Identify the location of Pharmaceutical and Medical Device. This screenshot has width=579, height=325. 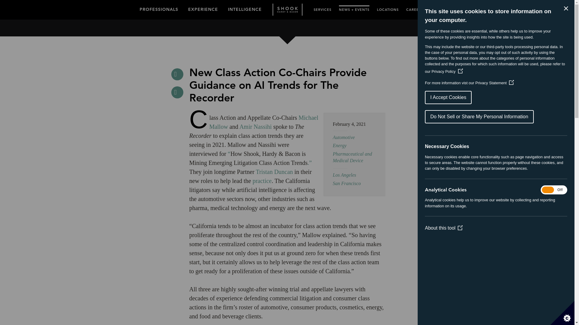
(353, 157).